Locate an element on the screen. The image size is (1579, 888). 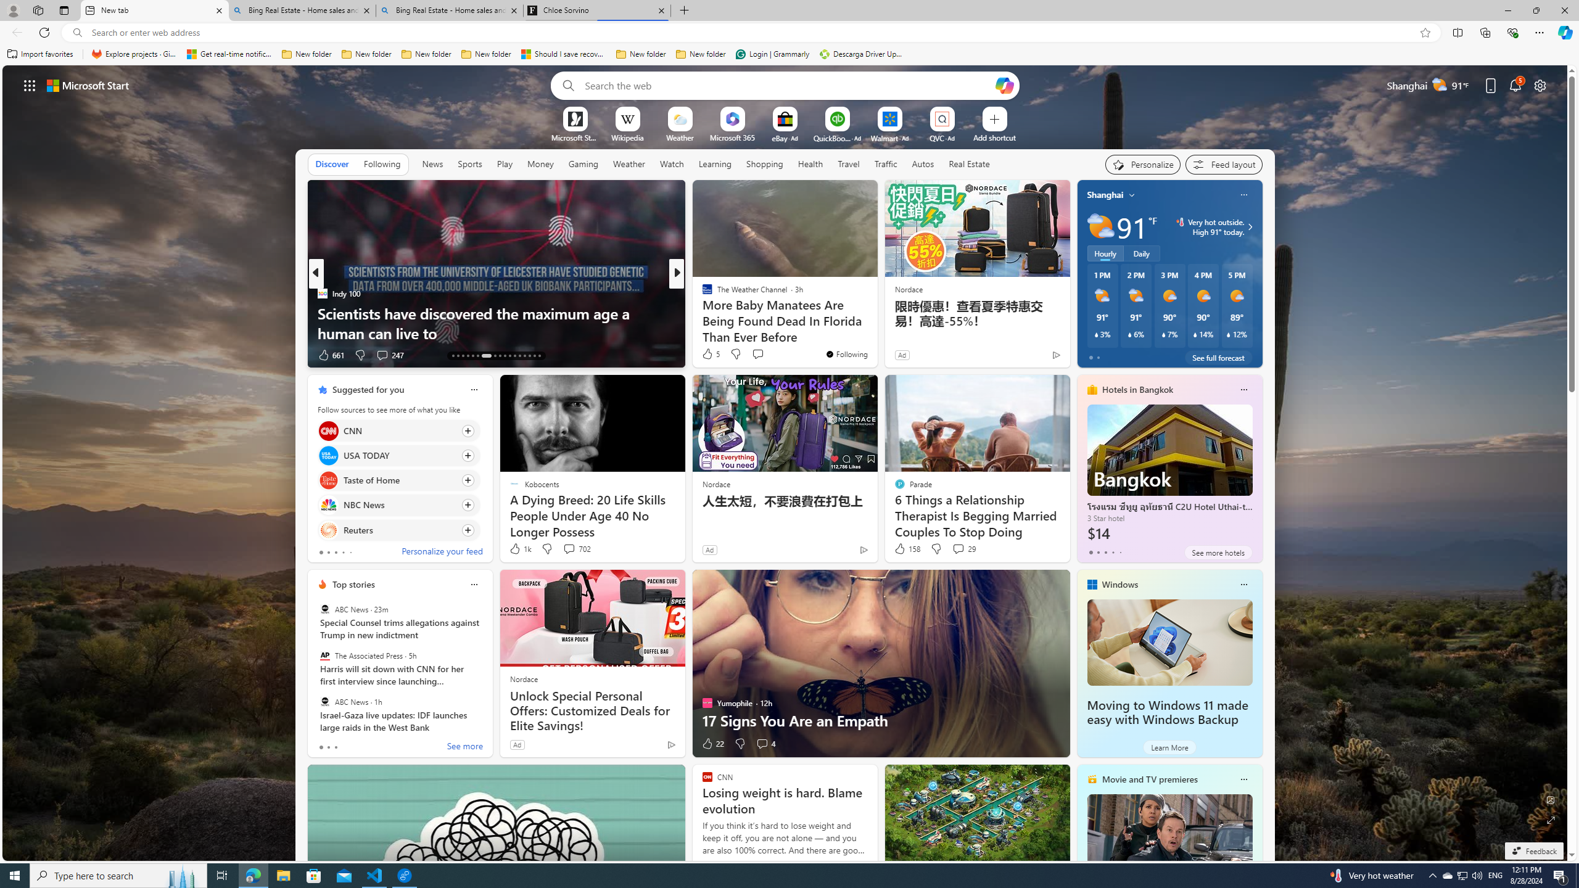
View comments 5 Comment is located at coordinates (766, 355).